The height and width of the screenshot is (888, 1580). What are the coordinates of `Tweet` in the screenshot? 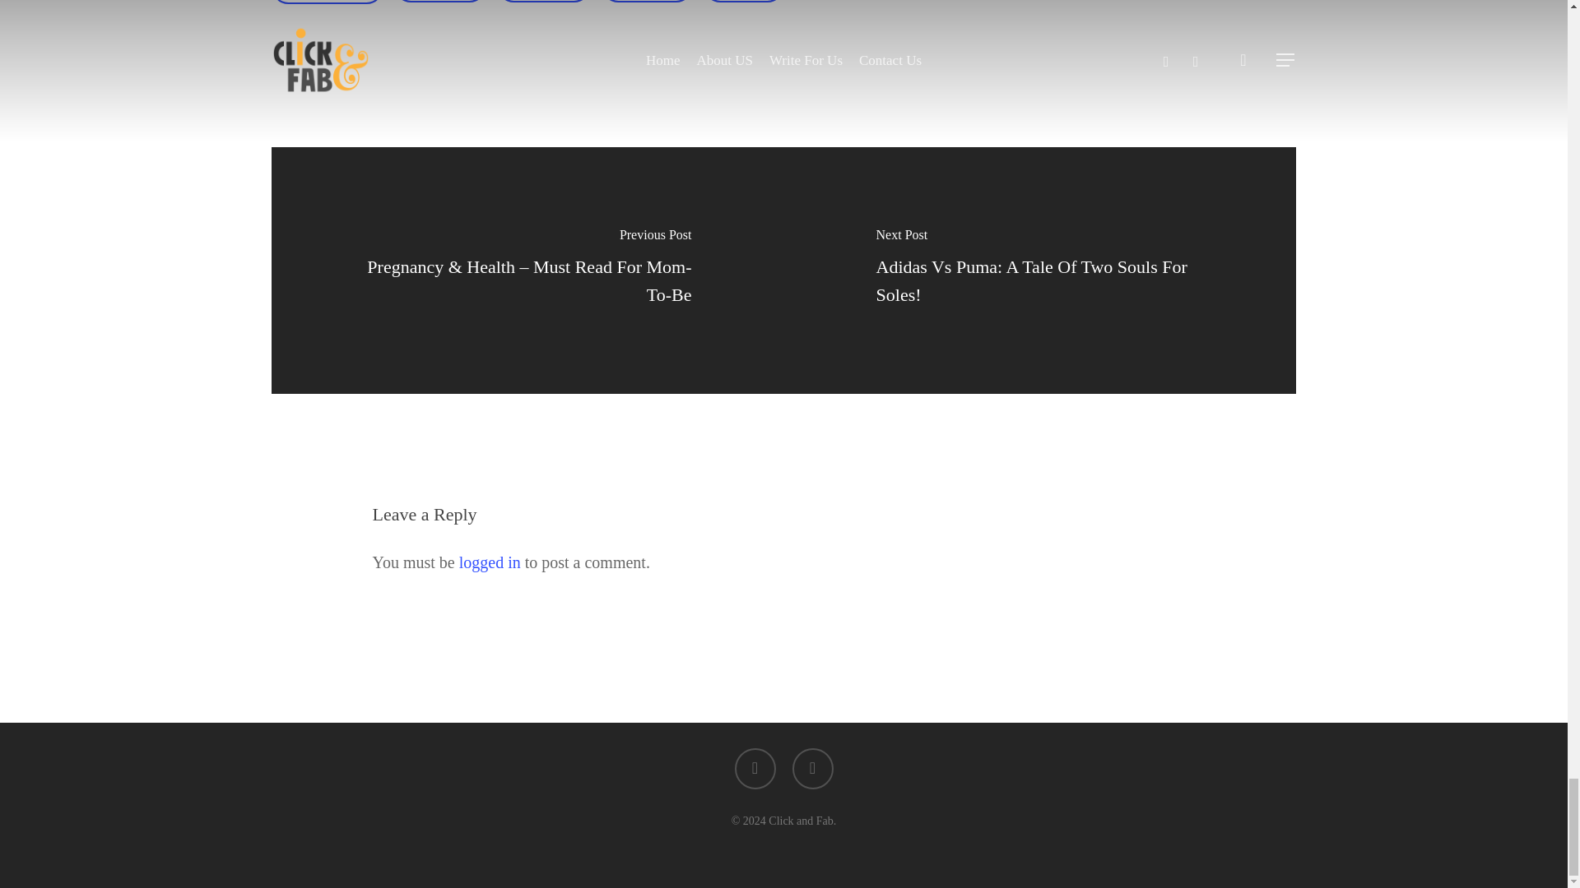 It's located at (439, 2).